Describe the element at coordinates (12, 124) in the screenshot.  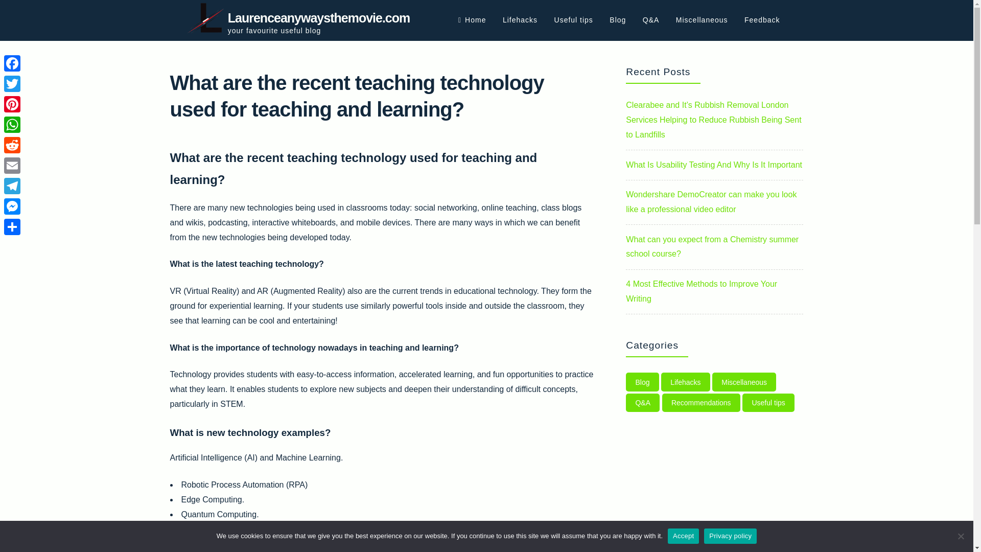
I see `WhatsApp` at that location.